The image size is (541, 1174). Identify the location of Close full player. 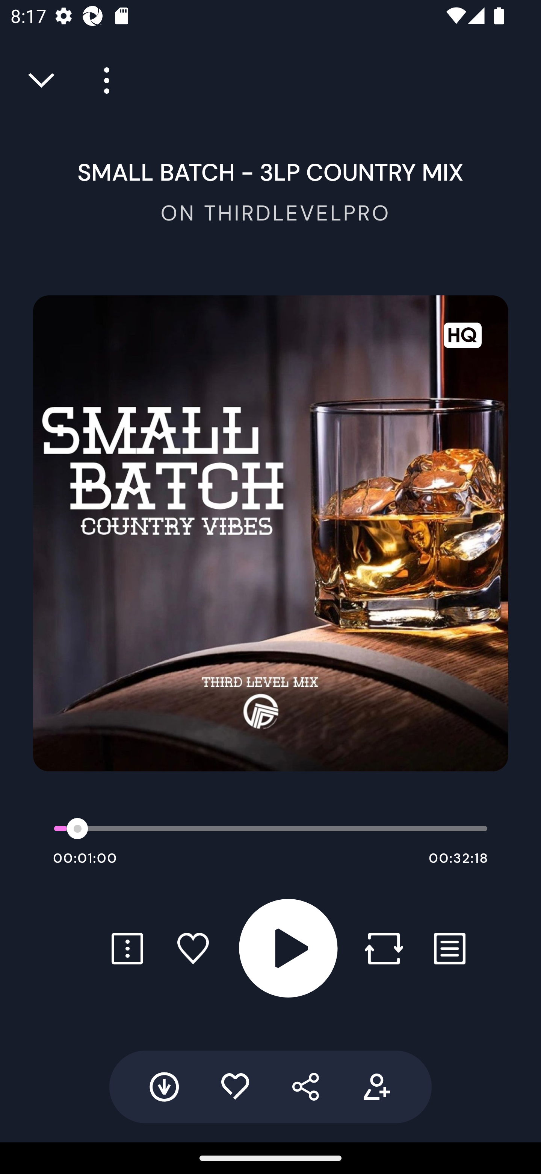
(42, 81).